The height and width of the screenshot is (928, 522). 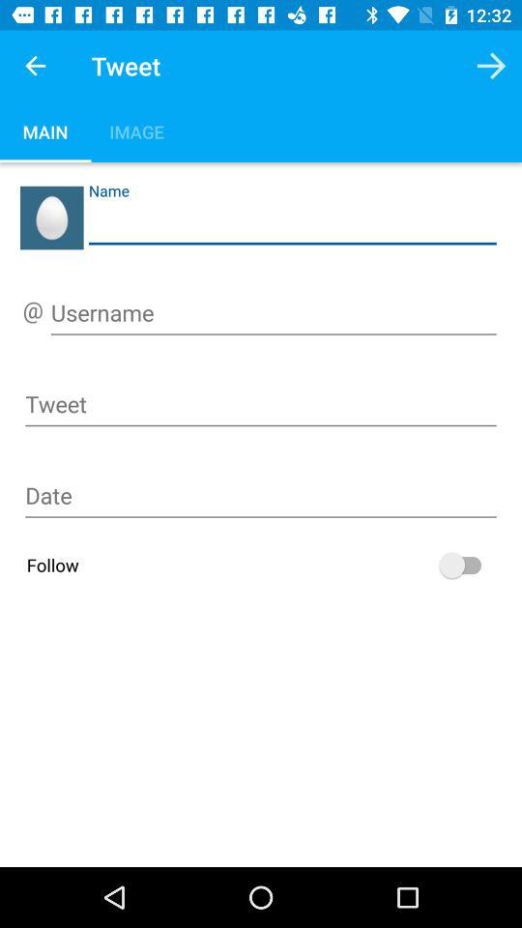 What do you see at coordinates (292, 224) in the screenshot?
I see `enter name` at bounding box center [292, 224].